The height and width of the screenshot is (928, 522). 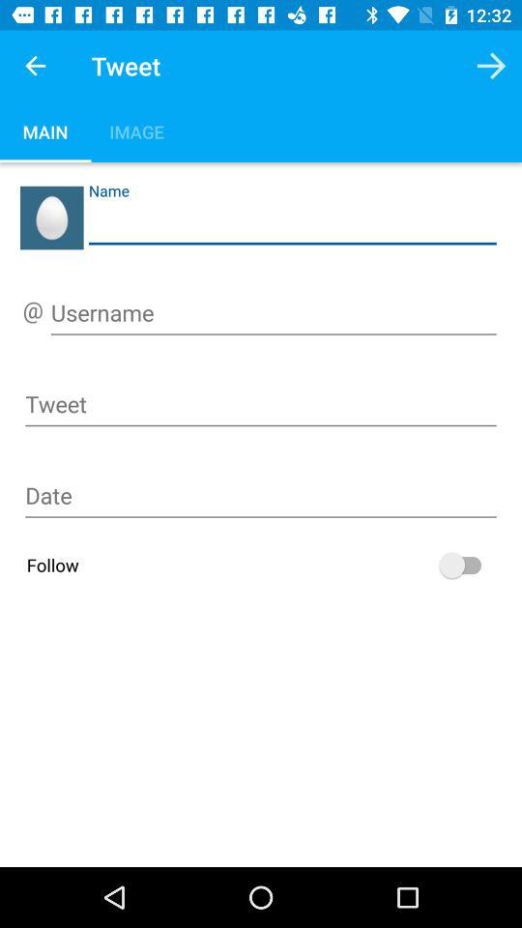 What do you see at coordinates (292, 224) in the screenshot?
I see `enter name` at bounding box center [292, 224].